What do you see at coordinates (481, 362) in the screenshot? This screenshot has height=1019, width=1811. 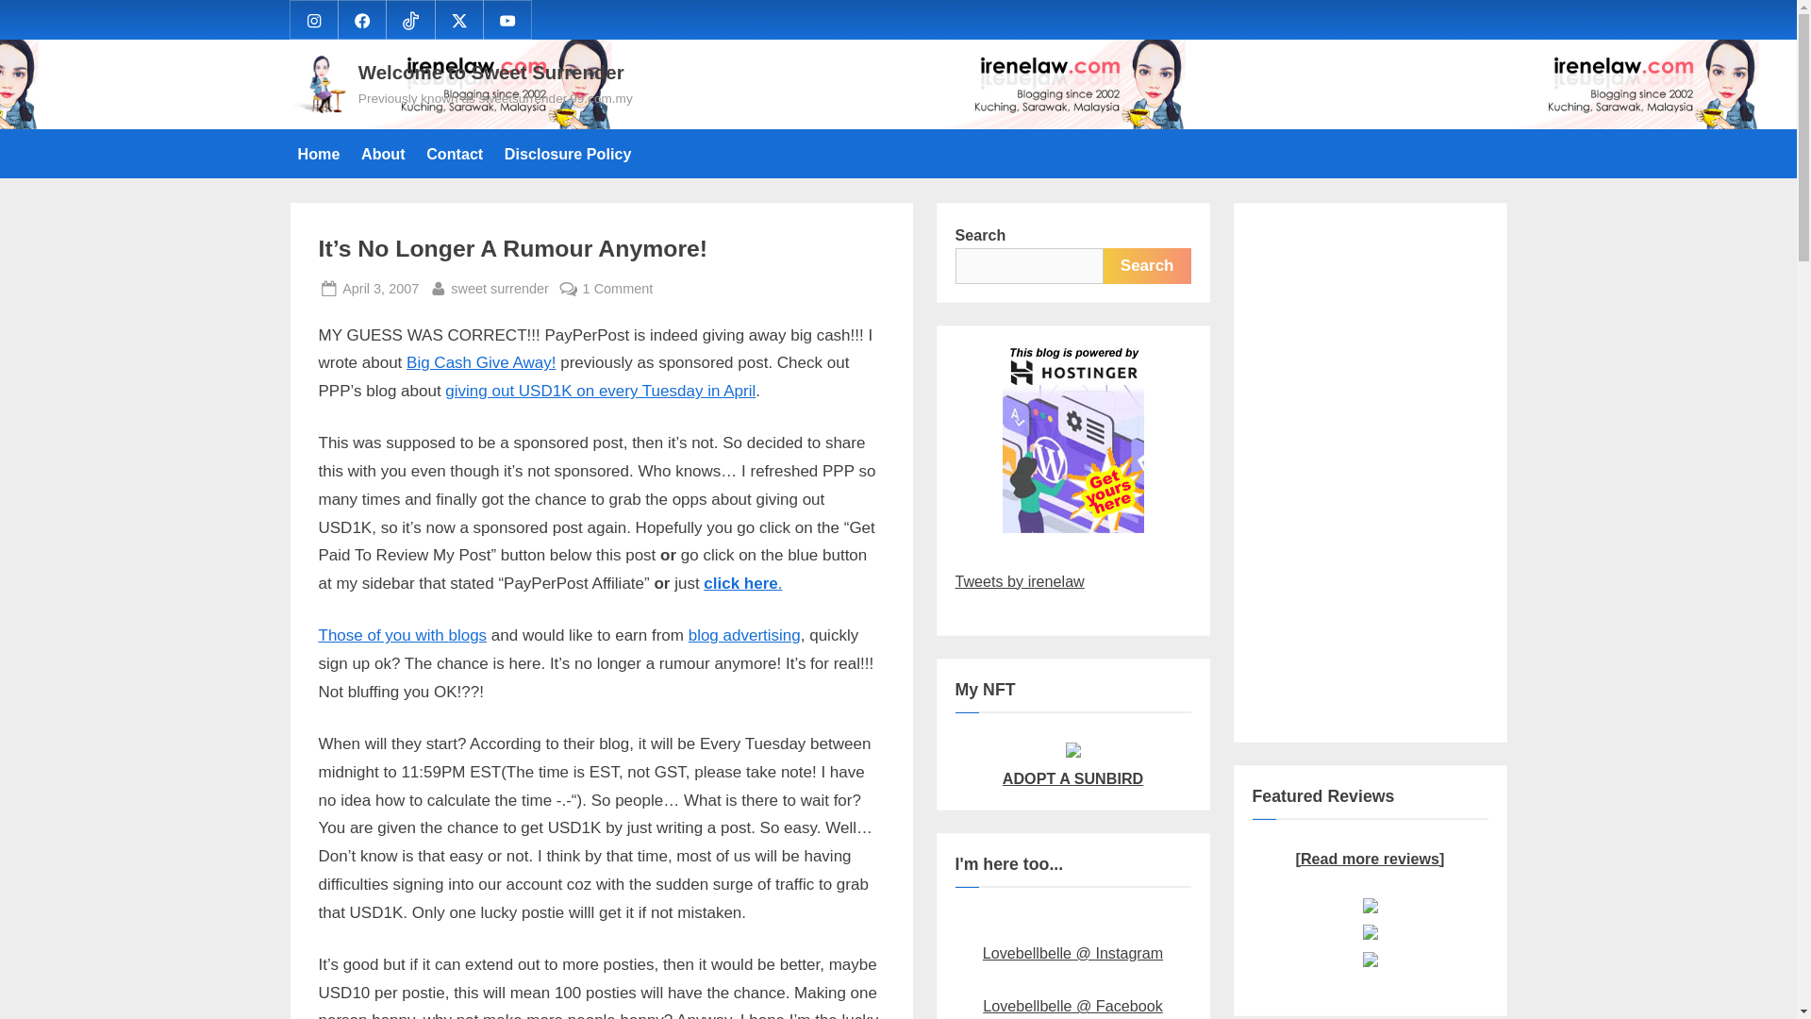 I see `Big Cash Give Away!` at bounding box center [481, 362].